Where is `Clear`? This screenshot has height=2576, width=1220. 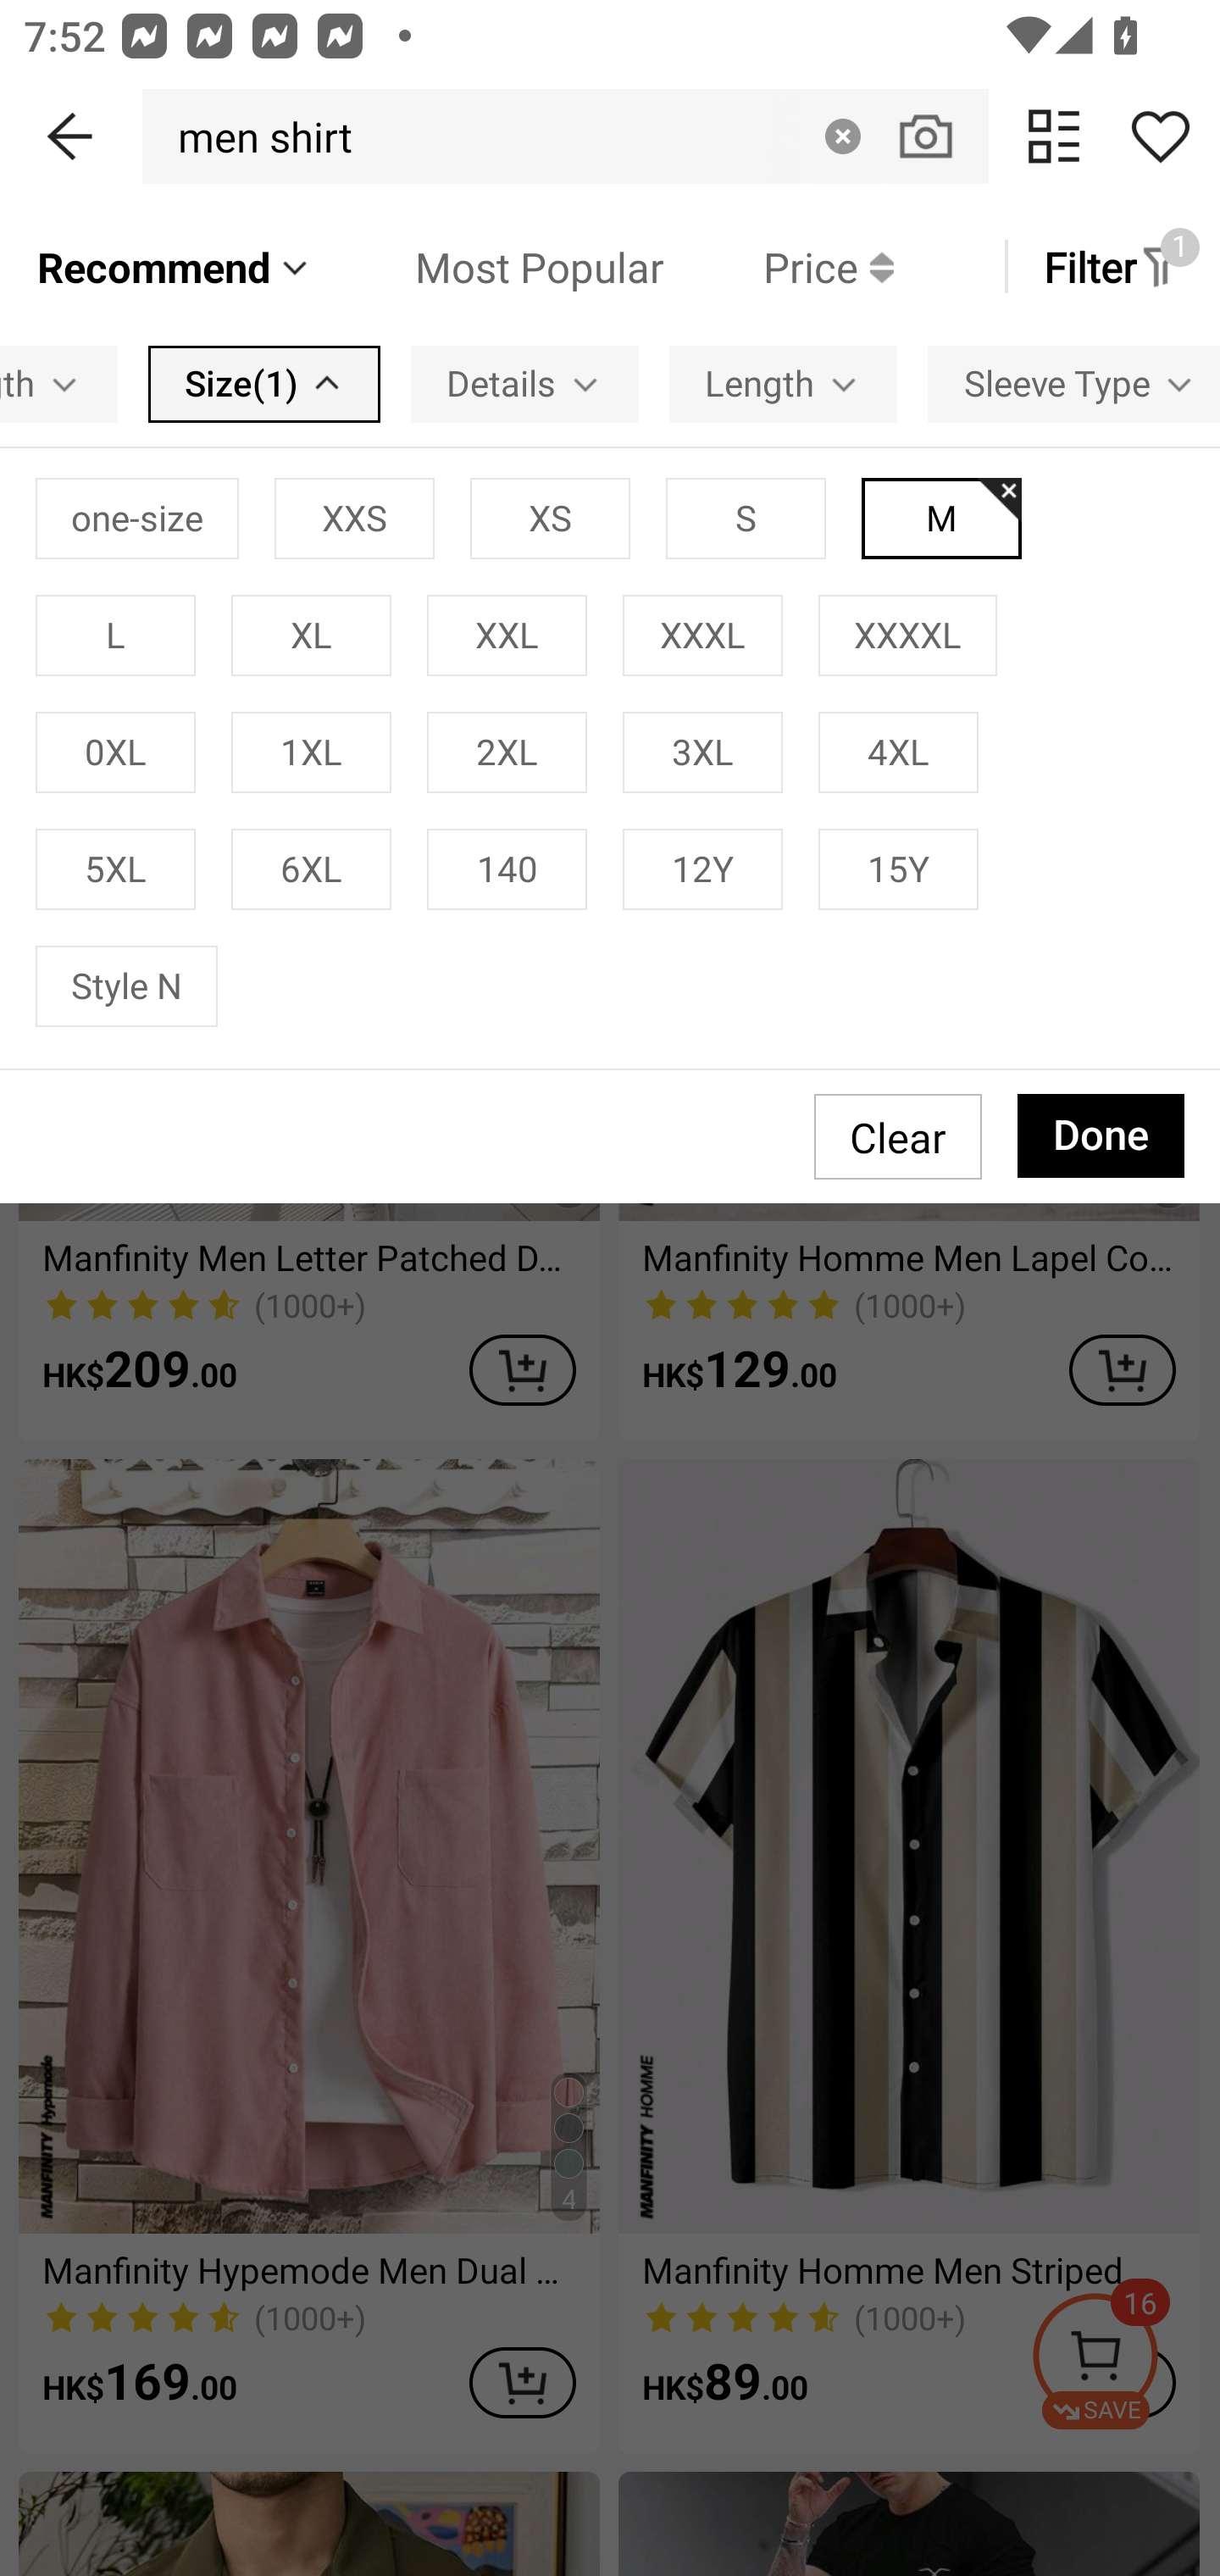
Clear is located at coordinates (842, 136).